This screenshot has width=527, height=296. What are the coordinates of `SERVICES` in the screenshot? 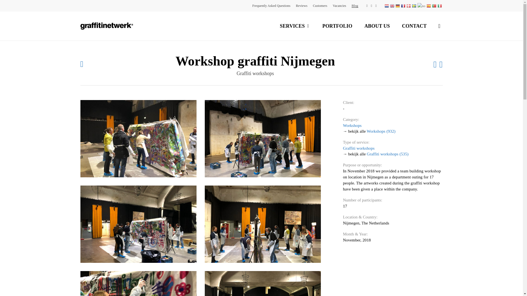 It's located at (295, 26).